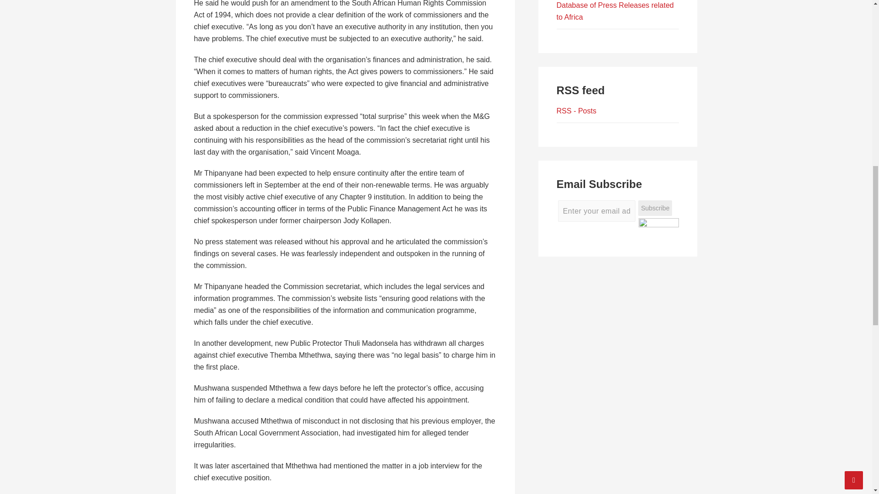  I want to click on Subscribe to posts, so click(576, 111).